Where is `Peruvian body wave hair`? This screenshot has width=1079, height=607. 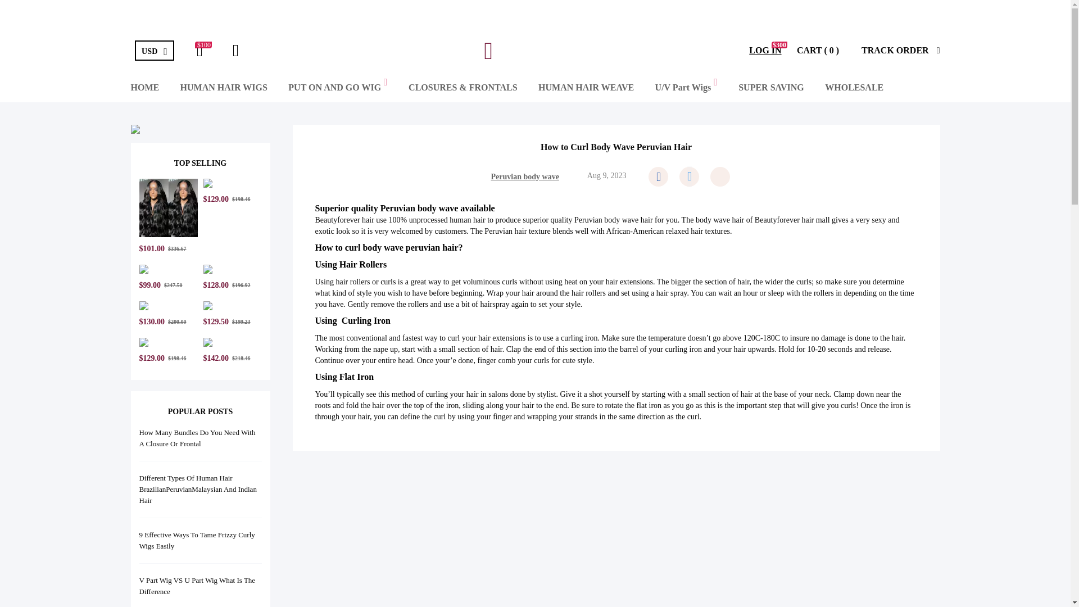 Peruvian body wave hair is located at coordinates (613, 220).